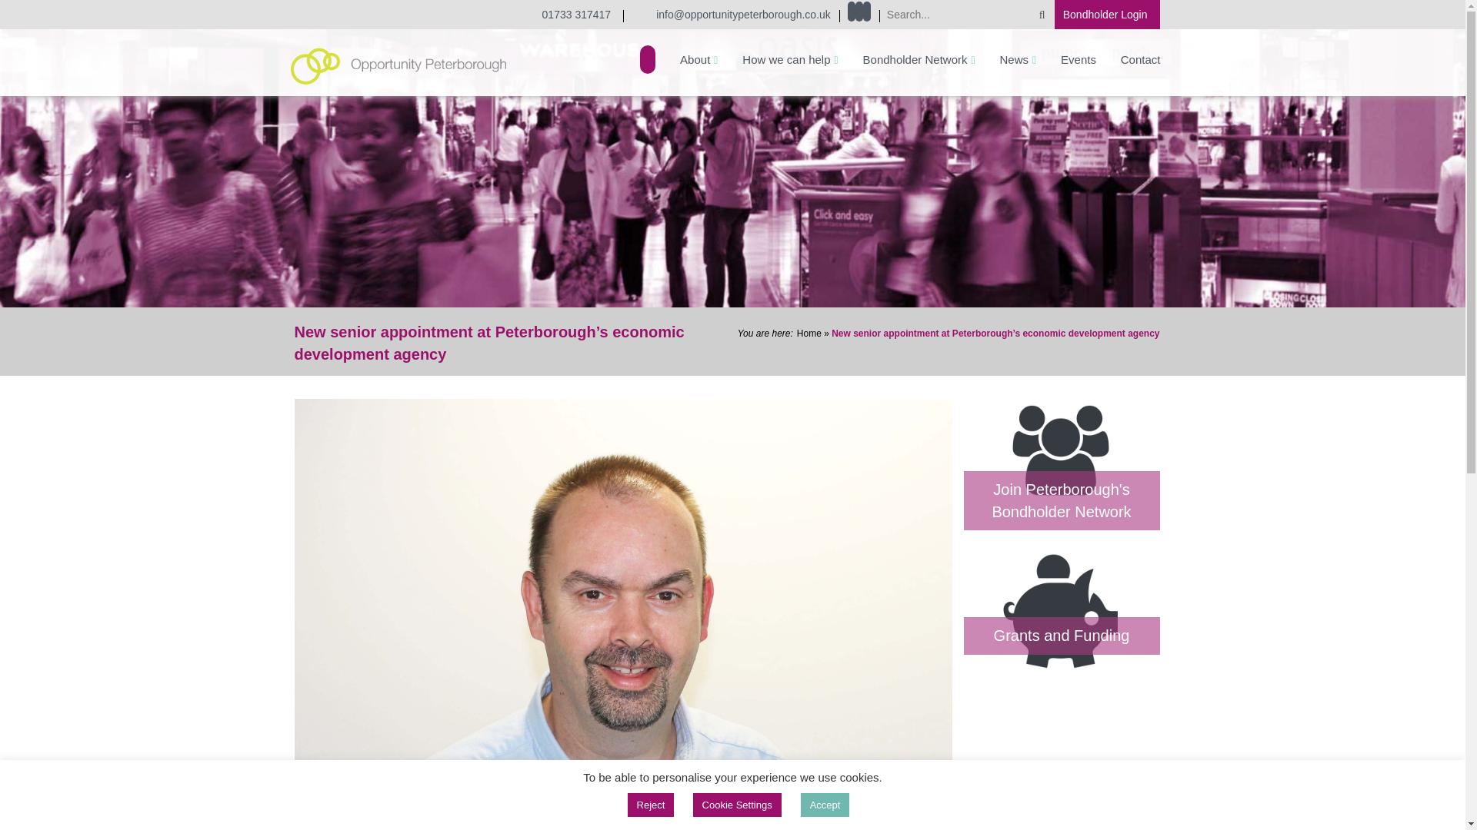 The height and width of the screenshot is (830, 1477). Describe the element at coordinates (398, 65) in the screenshot. I see `Opportunity Peterborough` at that location.